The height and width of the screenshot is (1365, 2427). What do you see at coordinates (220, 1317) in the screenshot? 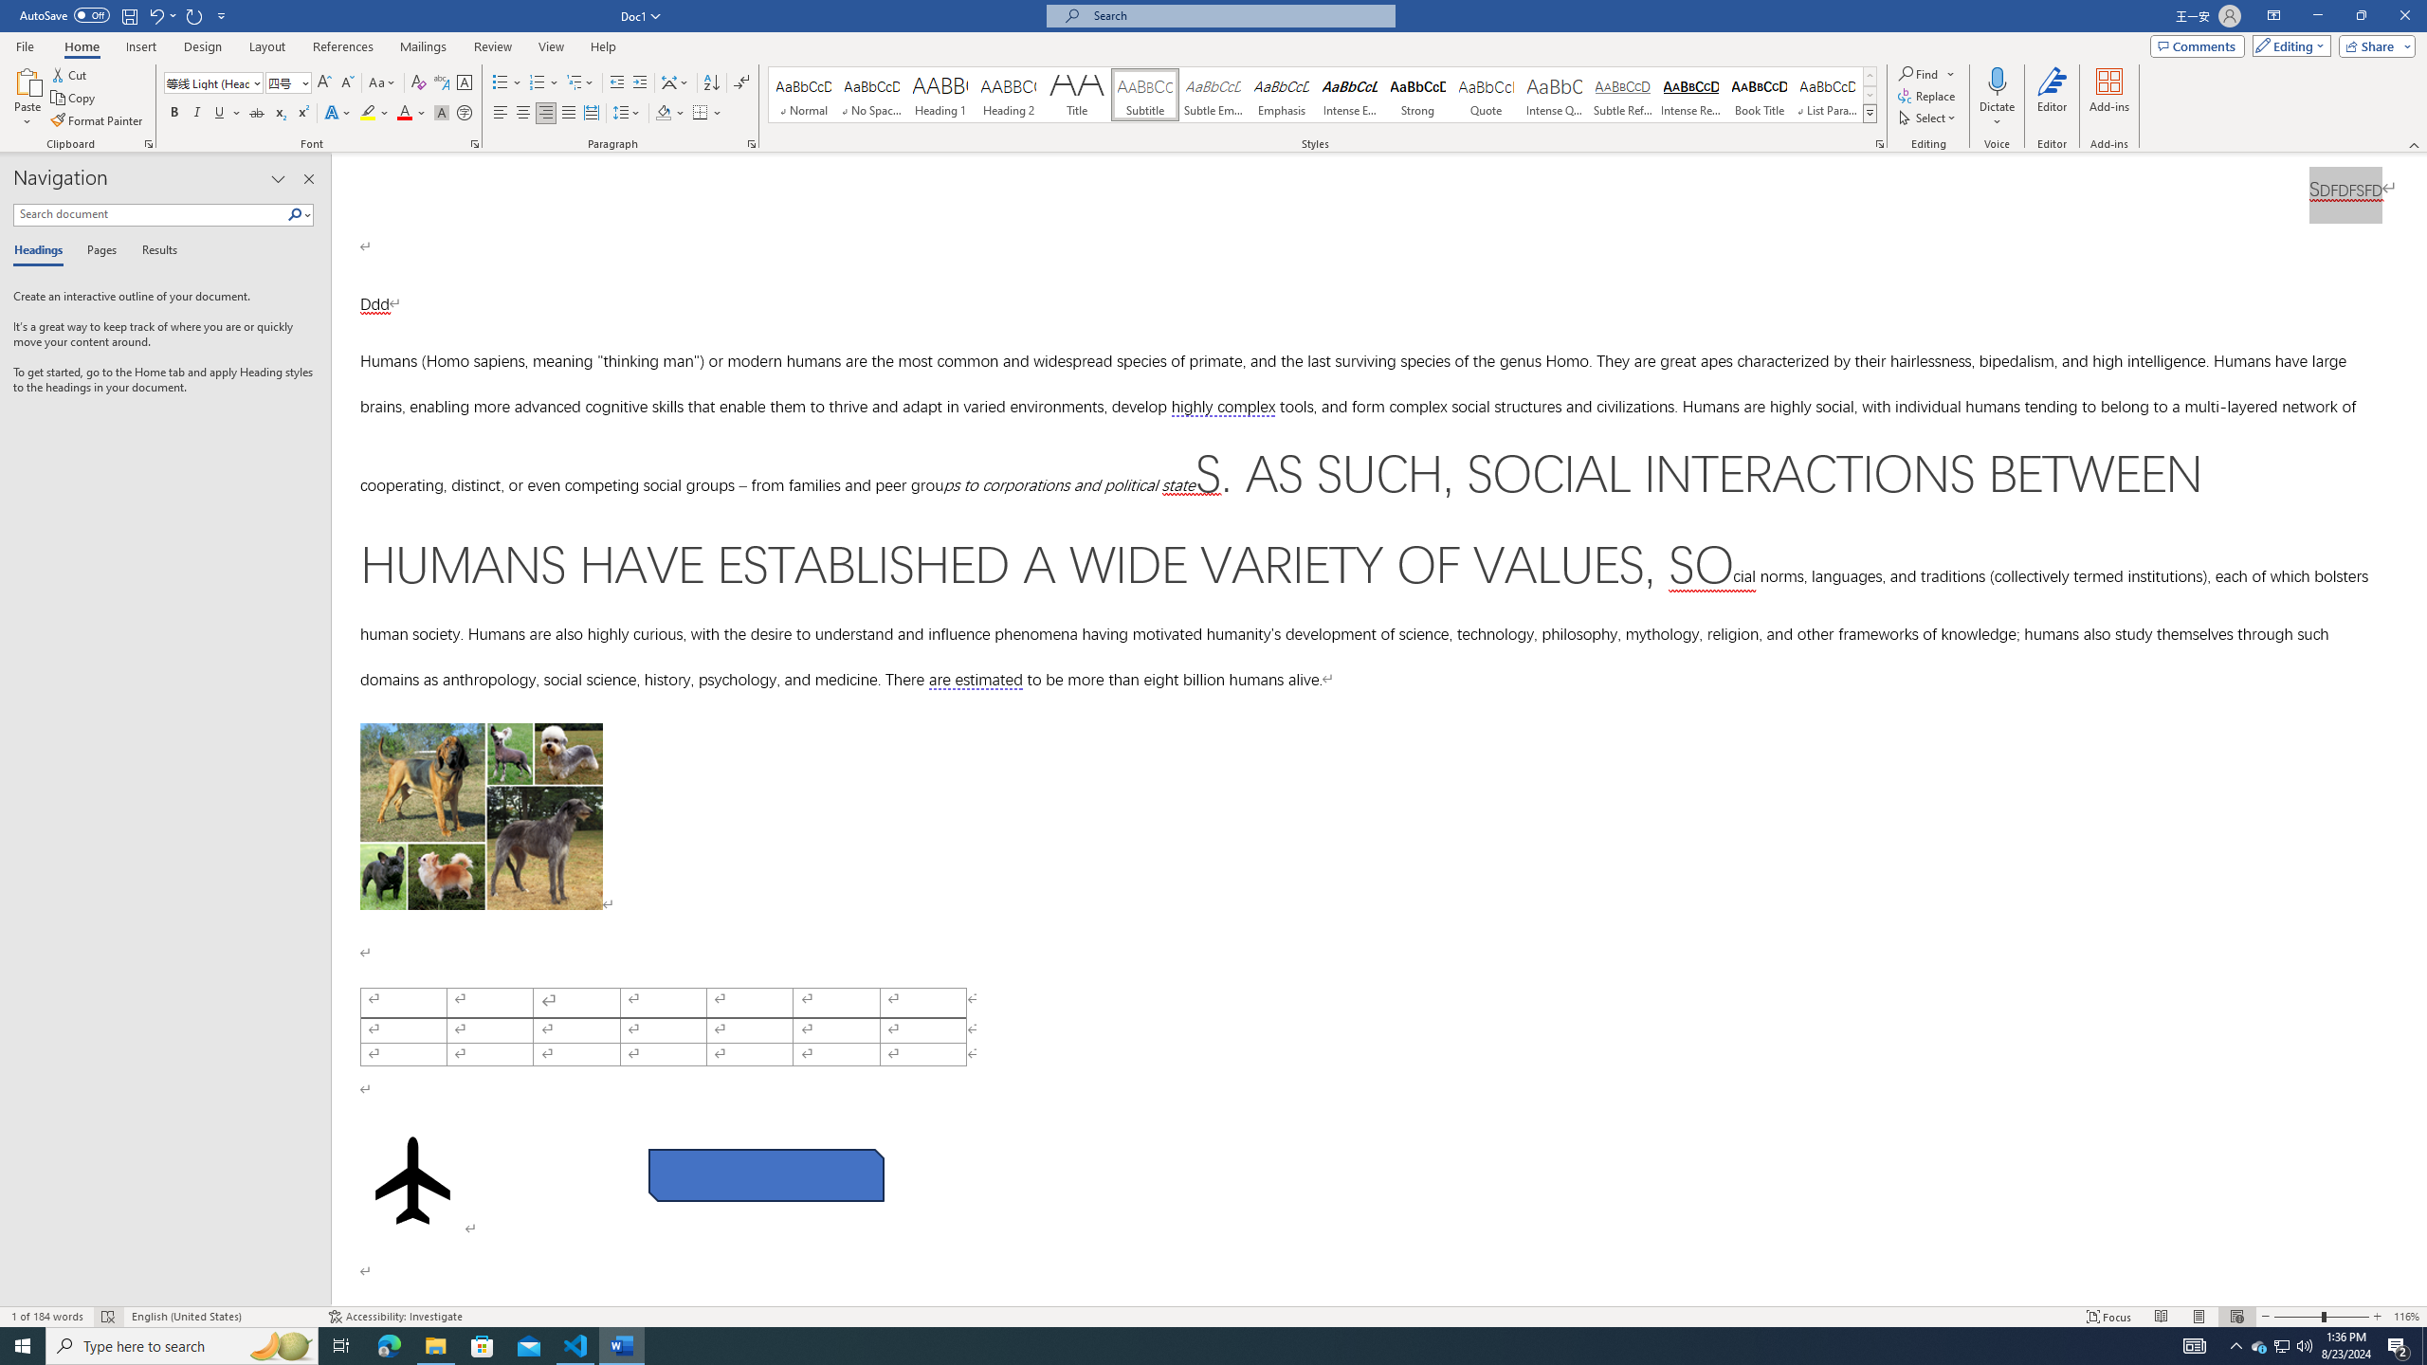
I see `Language English (United States)` at bounding box center [220, 1317].